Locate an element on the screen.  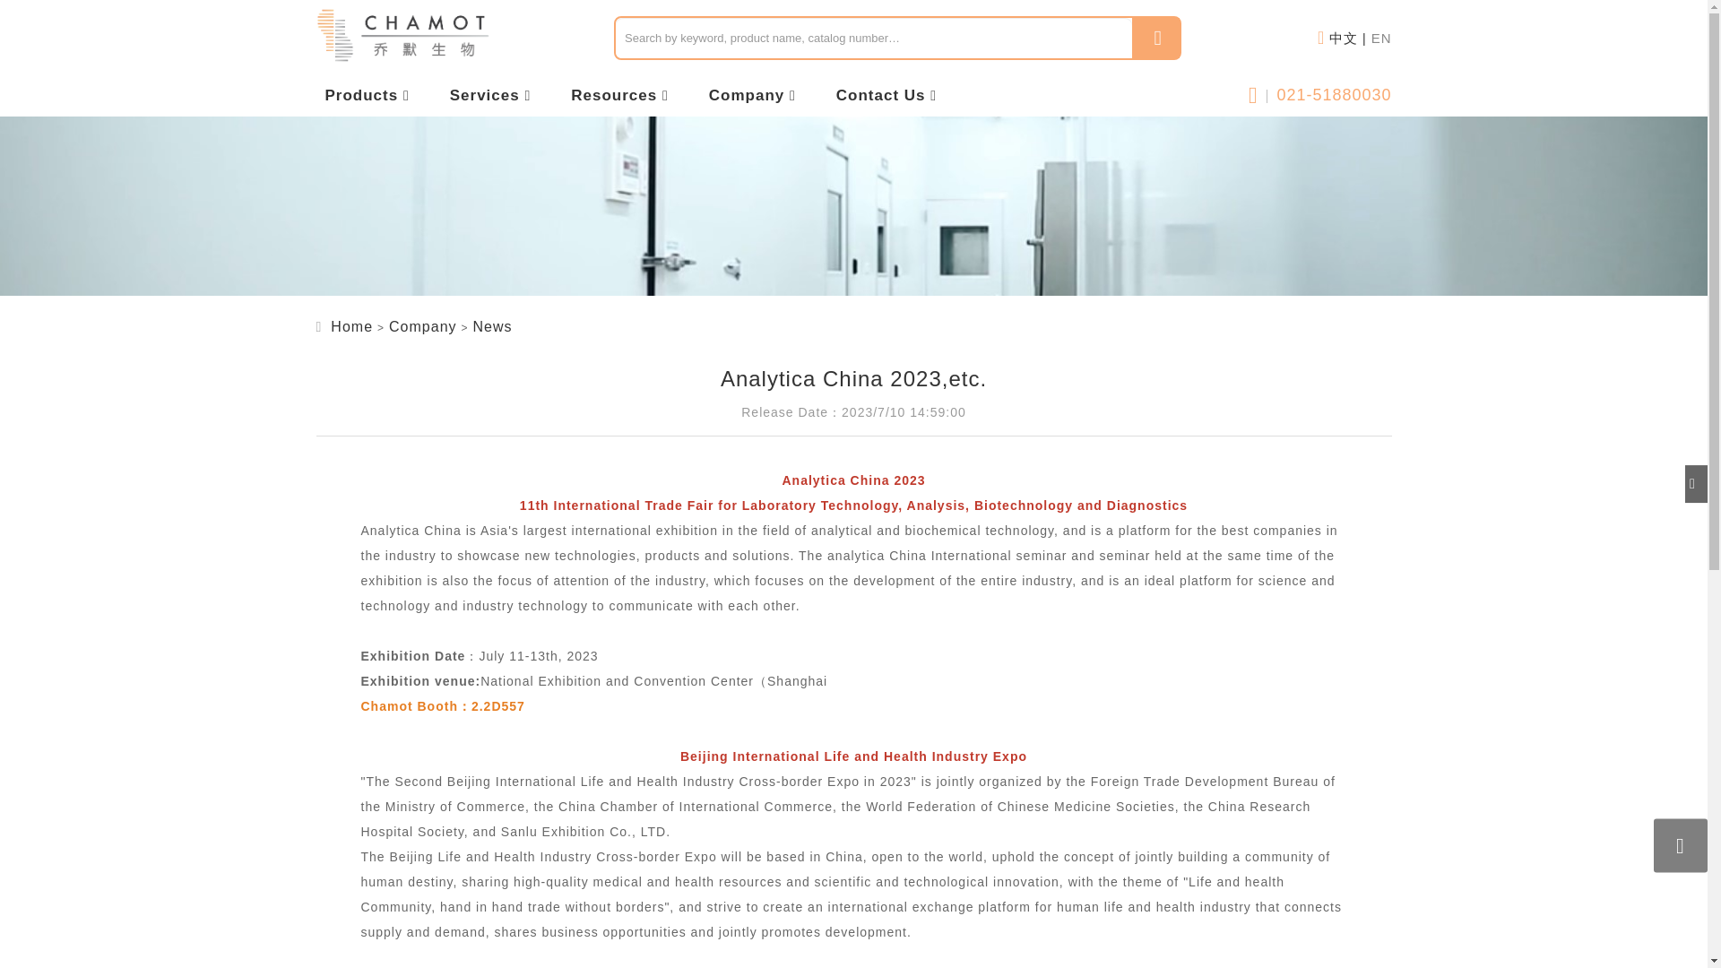
Services is located at coordinates (490, 95).